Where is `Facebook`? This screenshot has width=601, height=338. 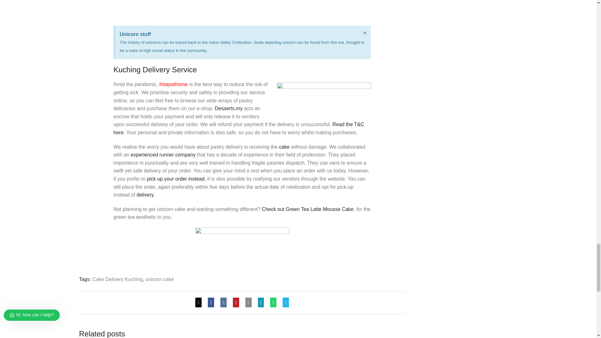 Facebook is located at coordinates (211, 302).